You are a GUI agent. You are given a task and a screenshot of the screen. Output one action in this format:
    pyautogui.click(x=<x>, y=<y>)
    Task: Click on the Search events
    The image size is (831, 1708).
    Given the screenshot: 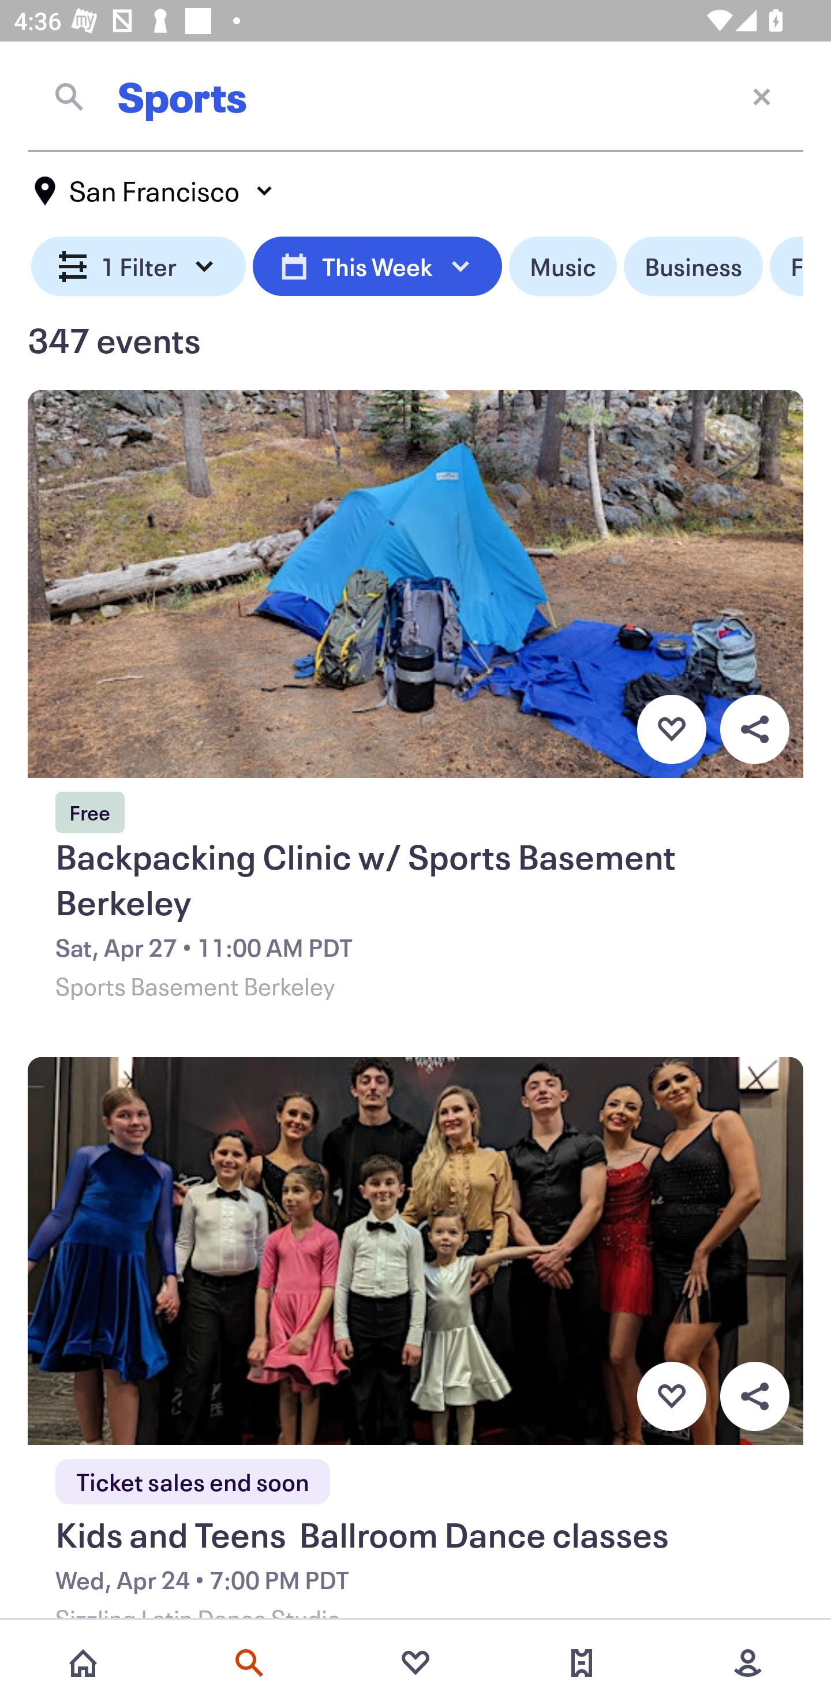 What is the action you would take?
    pyautogui.click(x=249, y=1663)
    